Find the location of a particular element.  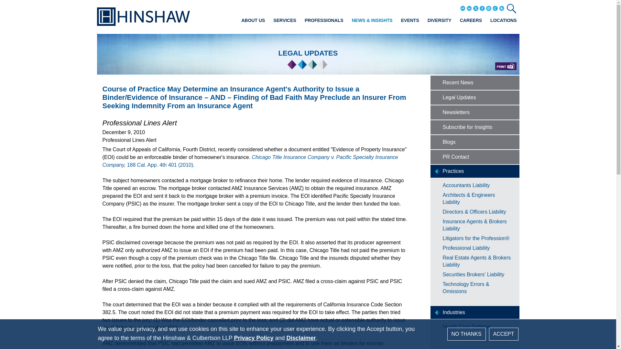

Main Content is located at coordinates (288, 7).